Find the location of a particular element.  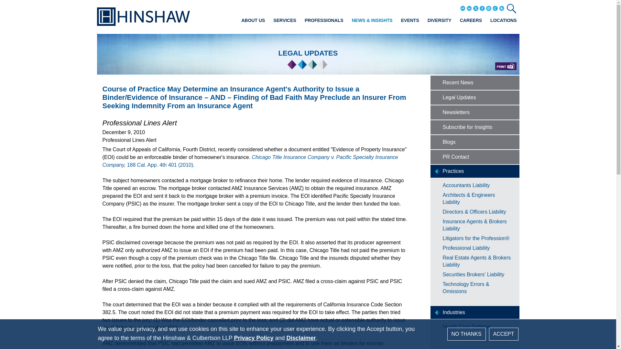

Main Content is located at coordinates (288, 7).